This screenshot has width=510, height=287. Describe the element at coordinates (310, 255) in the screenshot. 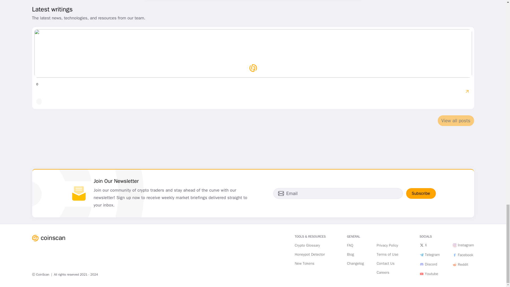

I see `CoinScan honeypotDetector` at that location.